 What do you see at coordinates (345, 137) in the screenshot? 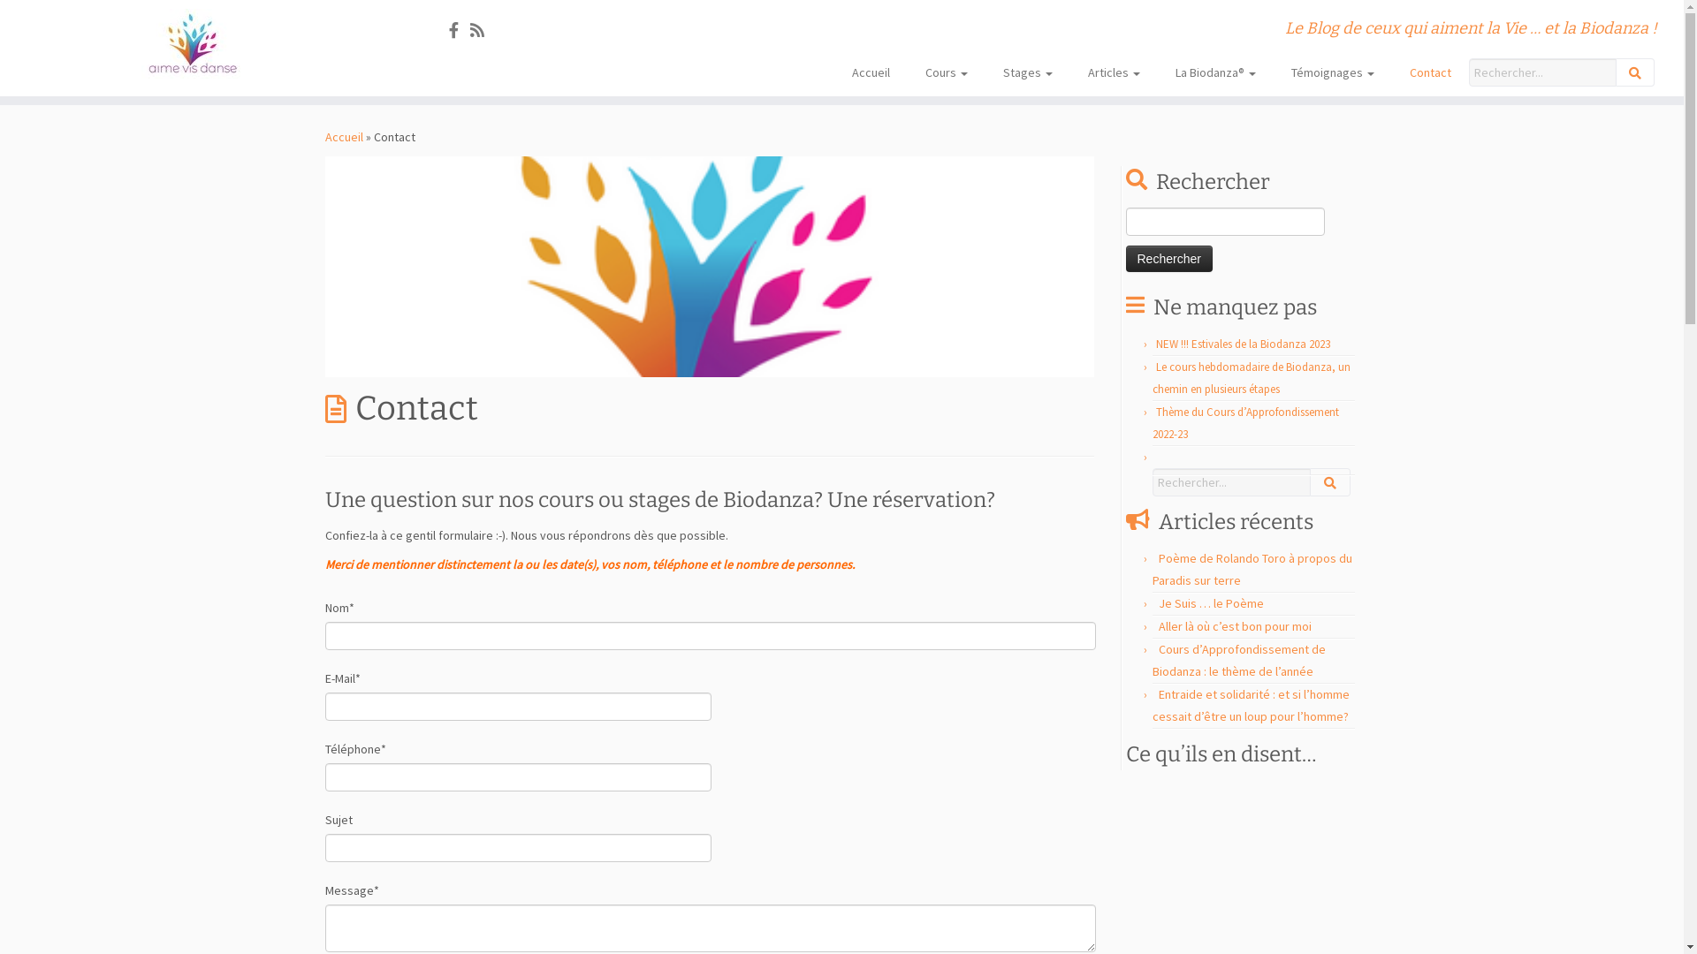
I see `Accueil` at bounding box center [345, 137].